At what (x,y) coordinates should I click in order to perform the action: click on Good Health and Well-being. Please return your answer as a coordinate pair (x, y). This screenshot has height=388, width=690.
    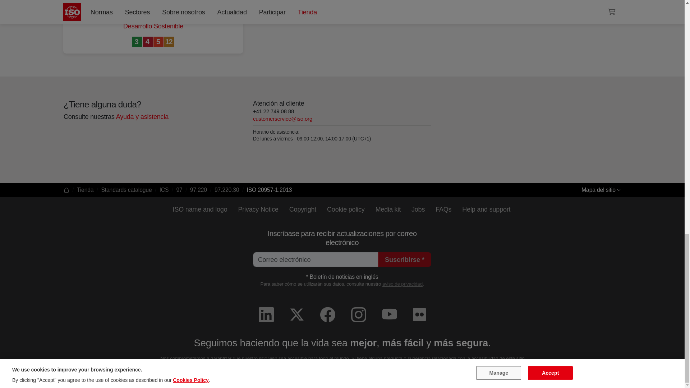
    Looking at the image, I should click on (137, 42).